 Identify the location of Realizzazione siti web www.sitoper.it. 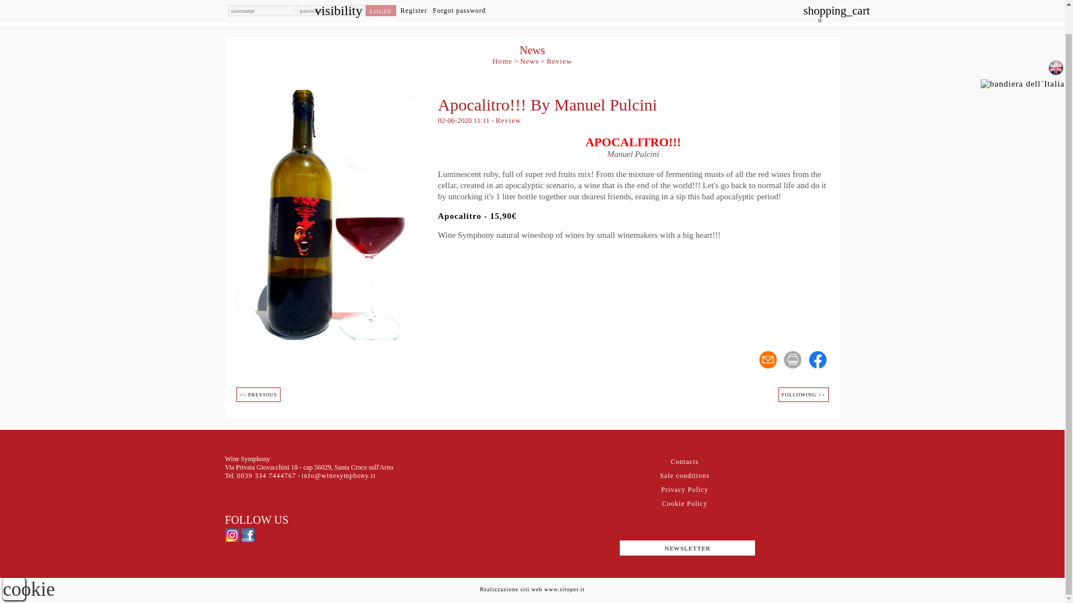
(532, 588).